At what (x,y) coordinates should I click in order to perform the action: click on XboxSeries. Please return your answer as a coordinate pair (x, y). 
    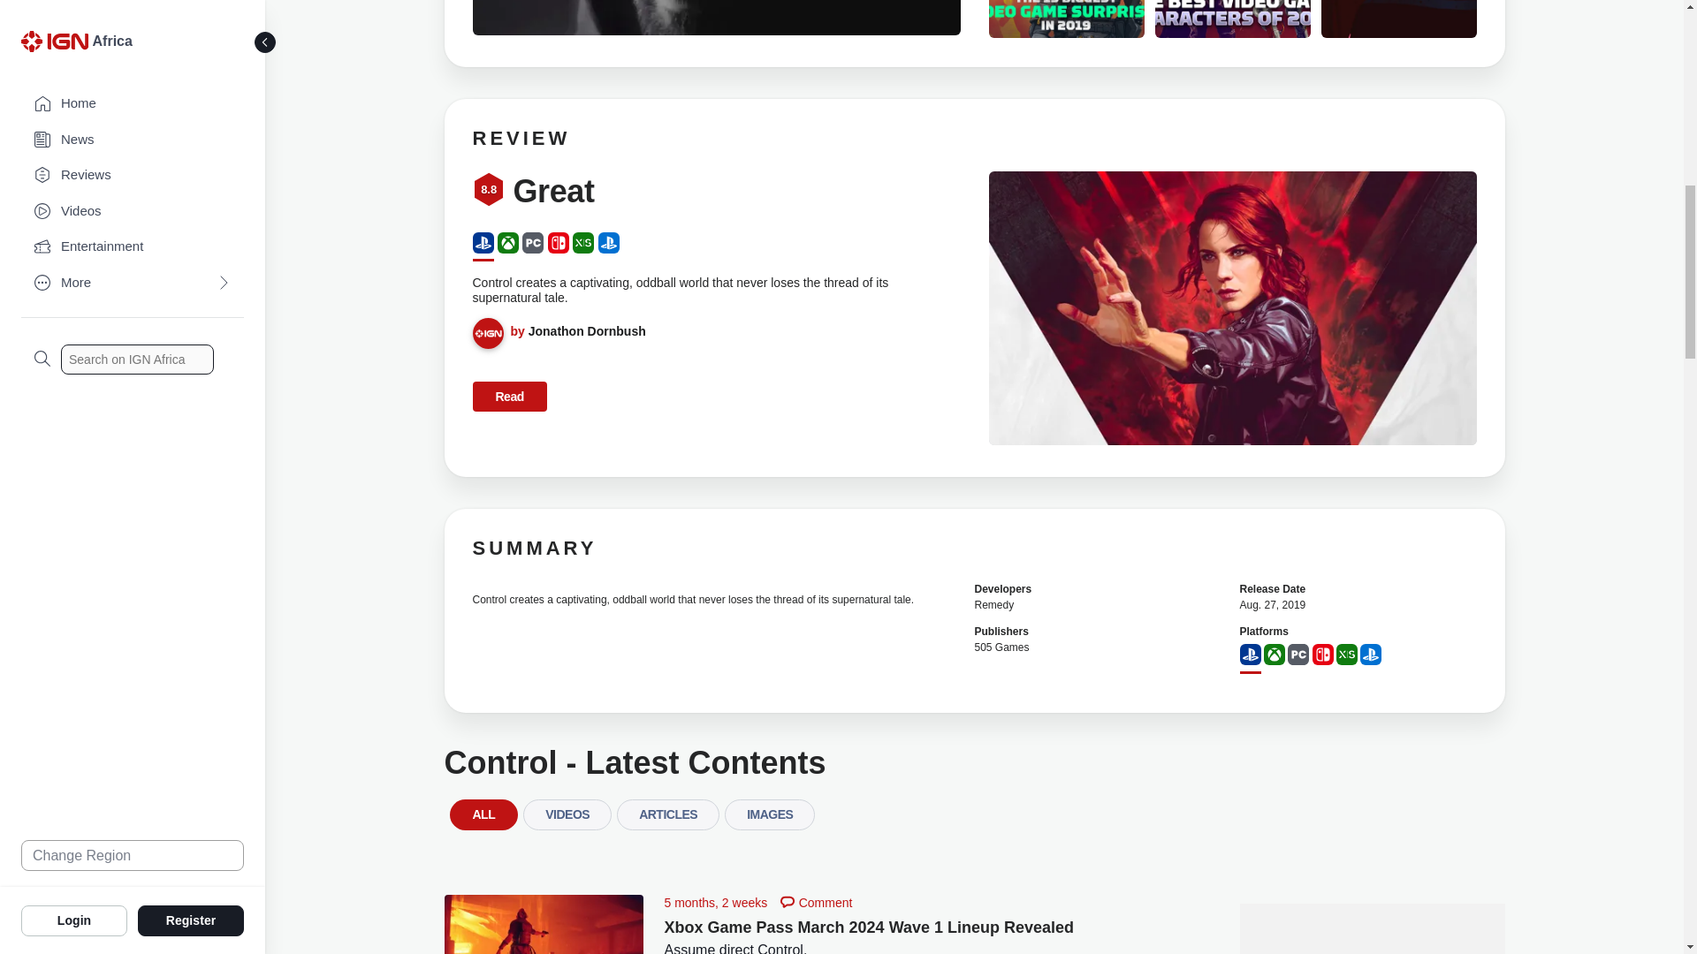
    Looking at the image, I should click on (583, 243).